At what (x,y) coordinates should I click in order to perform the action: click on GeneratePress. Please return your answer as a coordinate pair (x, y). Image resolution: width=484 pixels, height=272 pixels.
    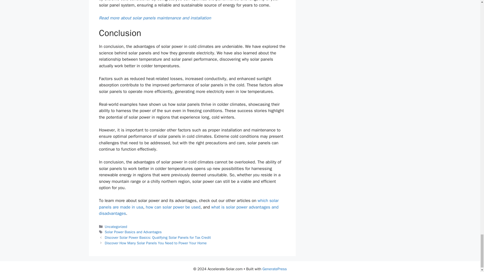
    Looking at the image, I should click on (275, 268).